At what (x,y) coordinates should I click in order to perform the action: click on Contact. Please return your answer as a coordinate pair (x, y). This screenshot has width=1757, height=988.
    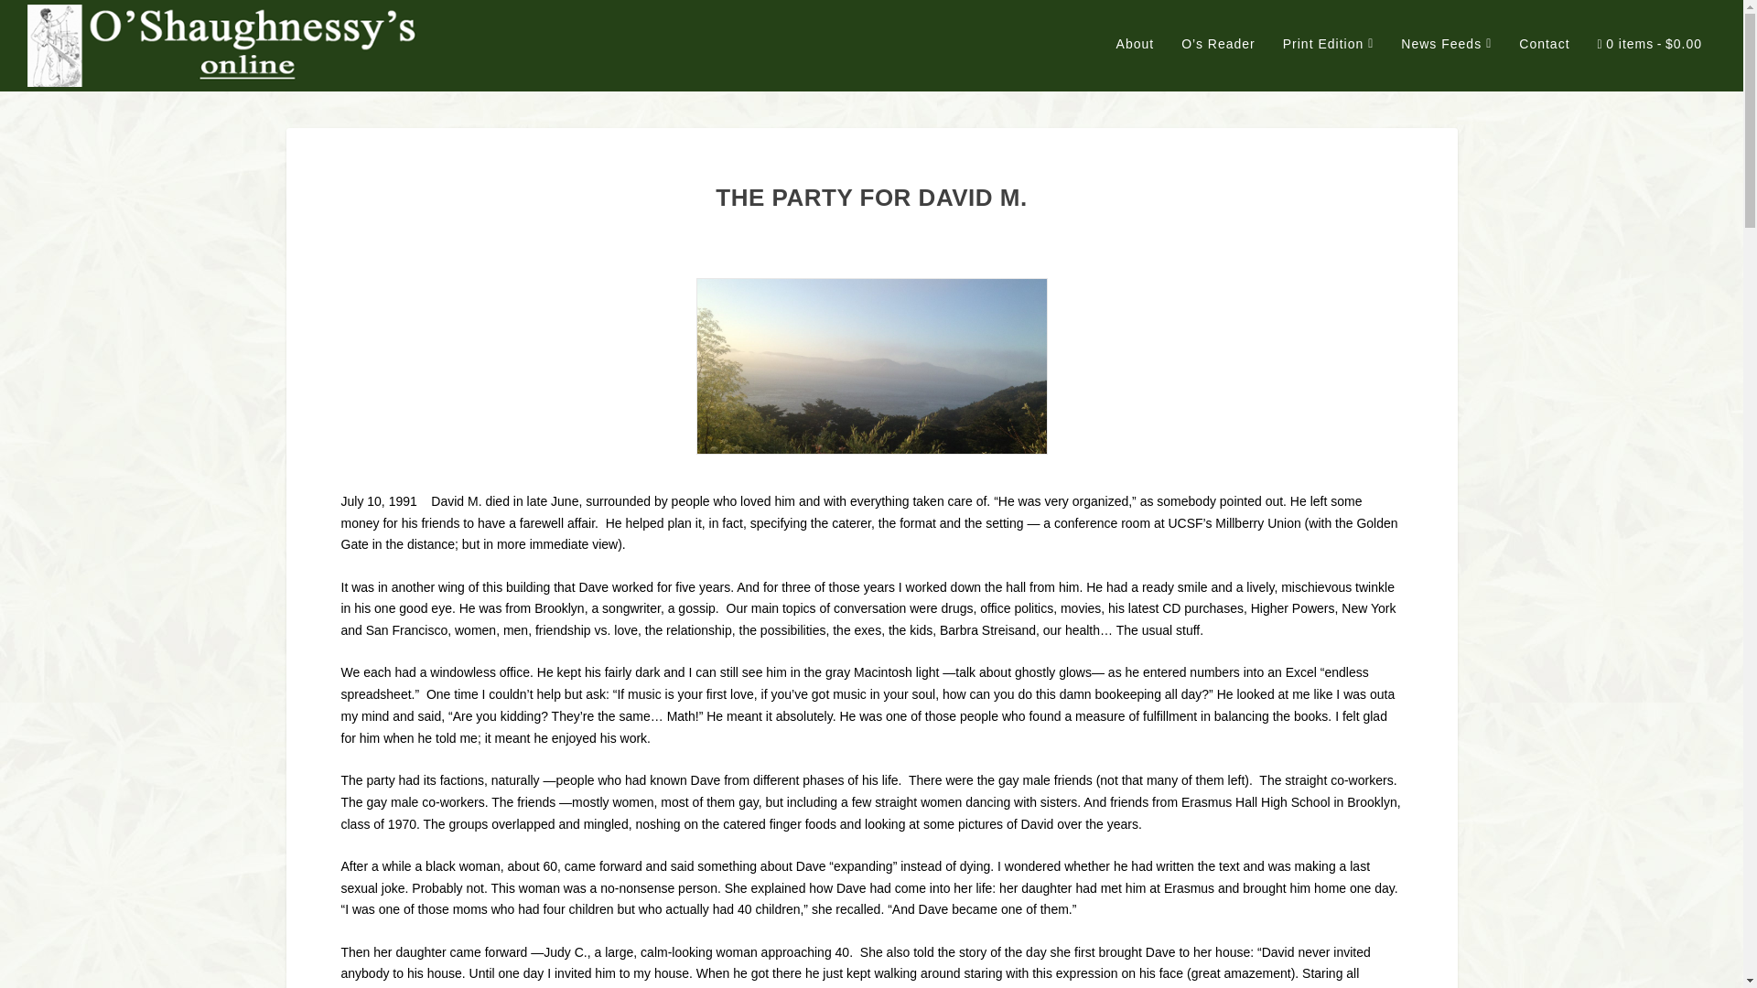
    Looking at the image, I should click on (1544, 63).